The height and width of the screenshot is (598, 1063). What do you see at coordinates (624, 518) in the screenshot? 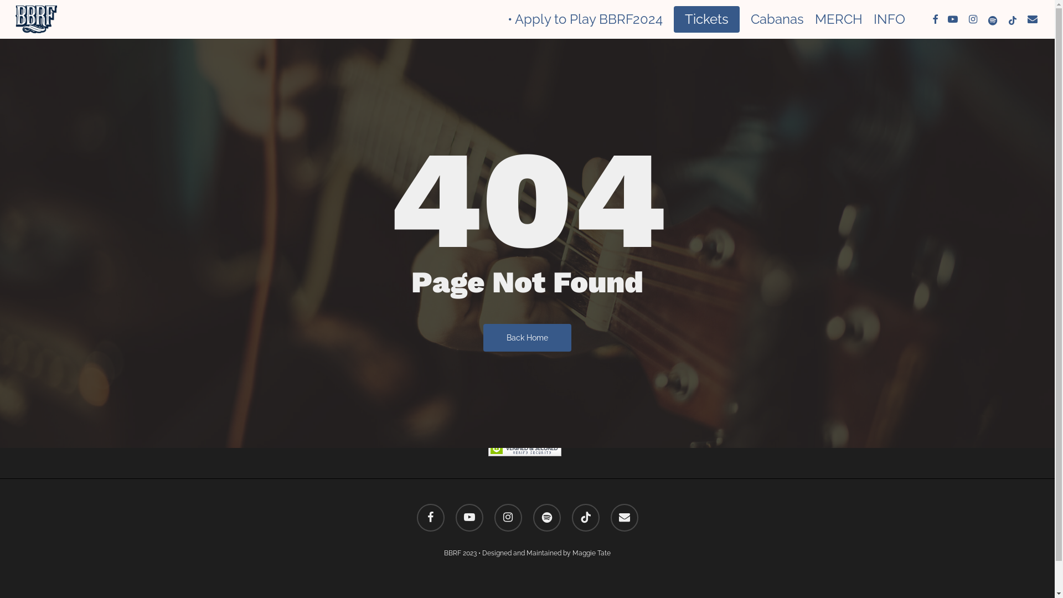
I see `email` at bounding box center [624, 518].